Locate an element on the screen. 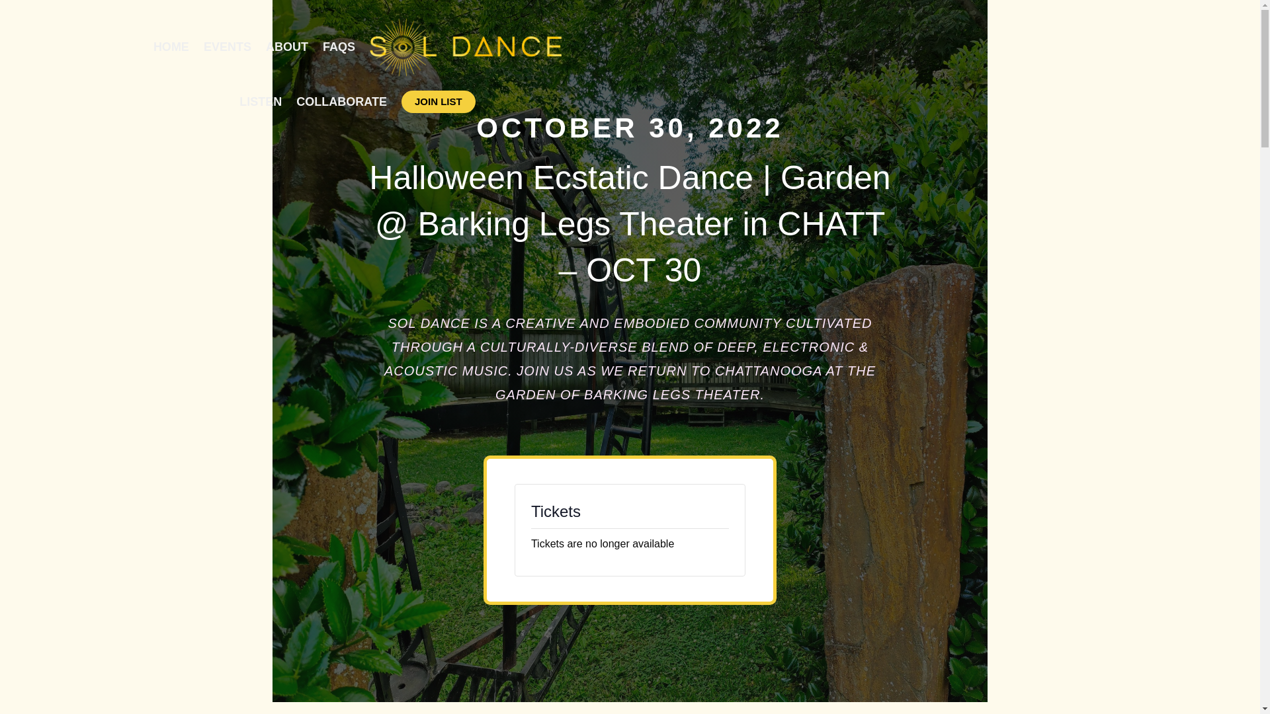 The height and width of the screenshot is (714, 1270). COLLABORATE is located at coordinates (341, 102).